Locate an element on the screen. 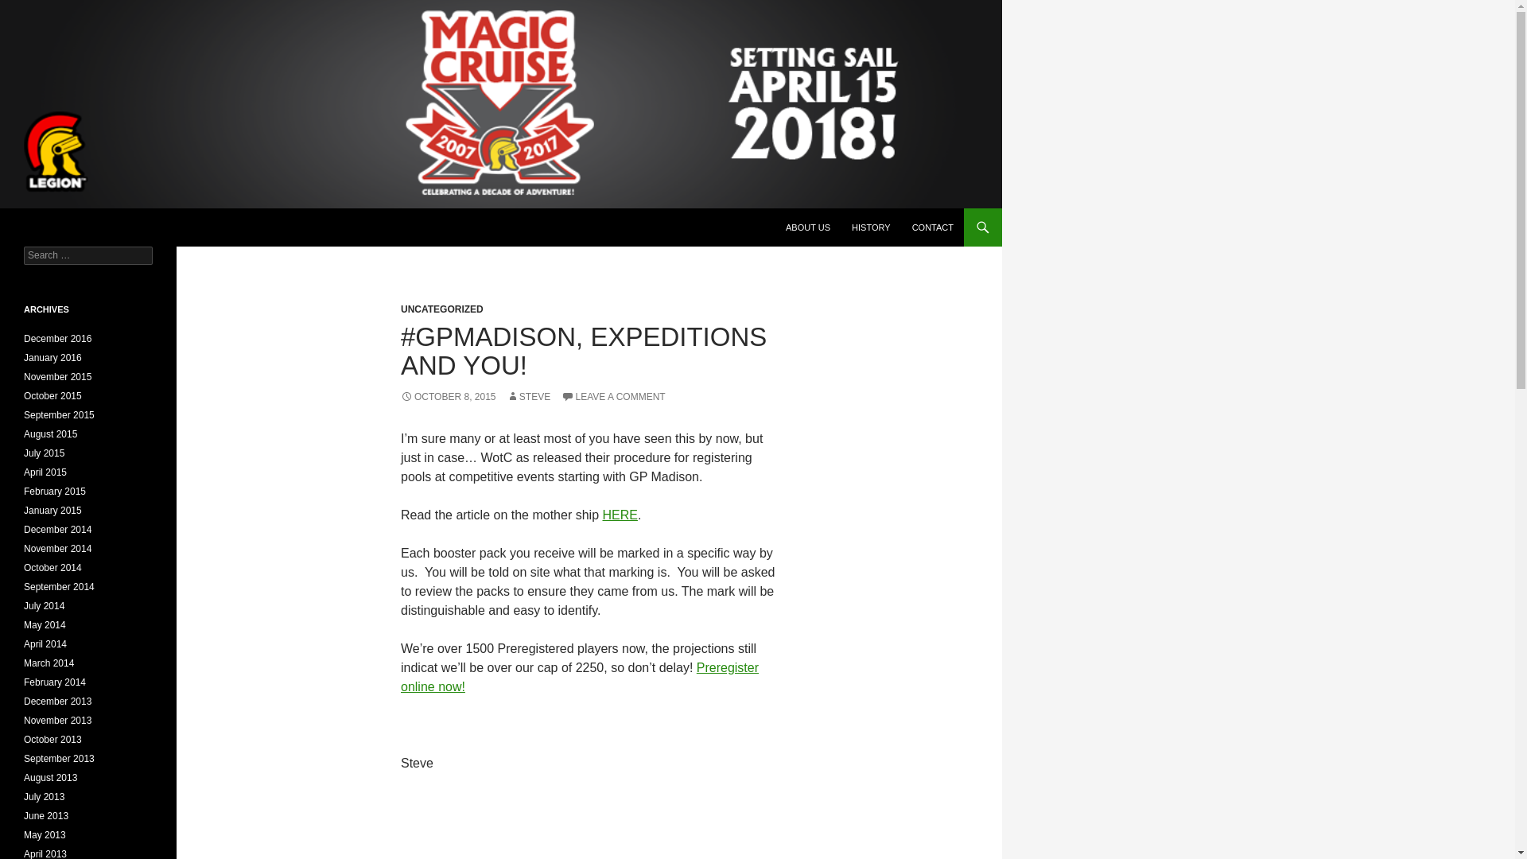 Image resolution: width=1527 pixels, height=859 pixels. OCTOBER 8, 2015 is located at coordinates (449, 397).